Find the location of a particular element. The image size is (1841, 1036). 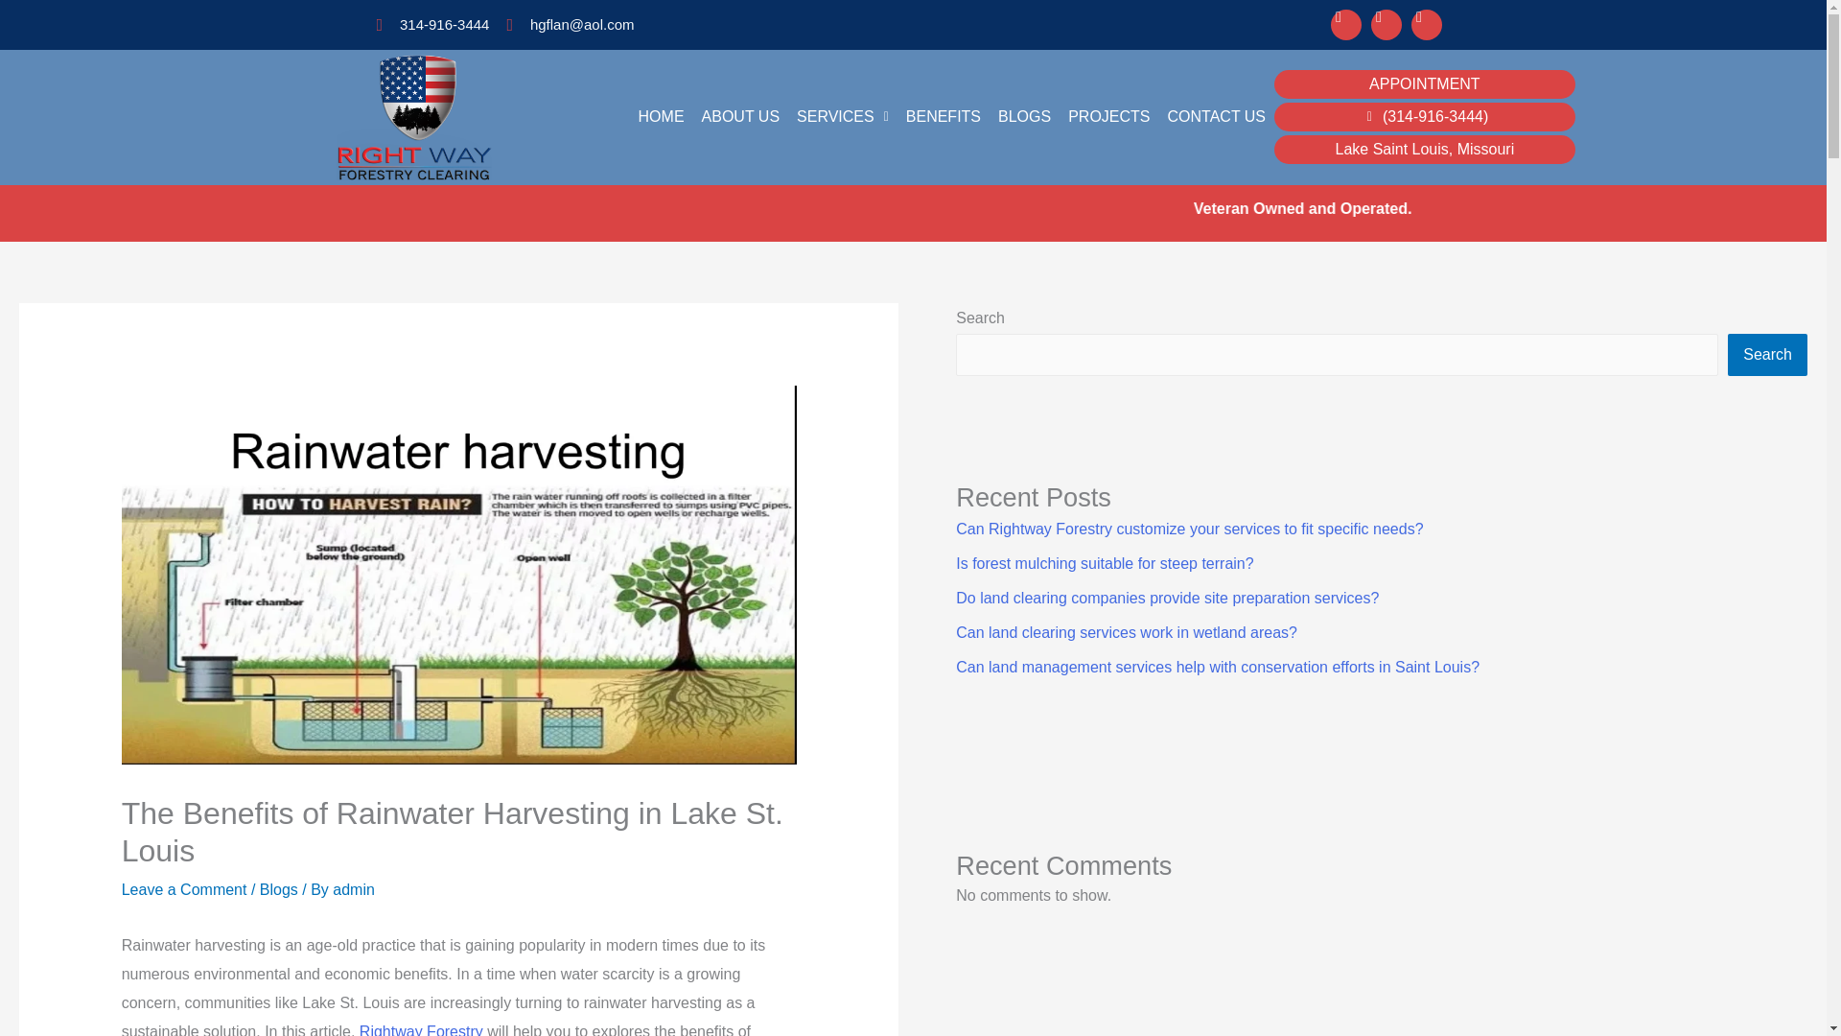

PROJECTS is located at coordinates (1108, 117).